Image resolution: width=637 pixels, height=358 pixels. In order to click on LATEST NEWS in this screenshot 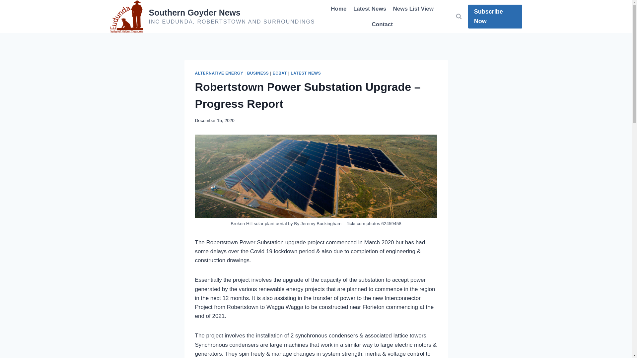, I will do `click(306, 73)`.